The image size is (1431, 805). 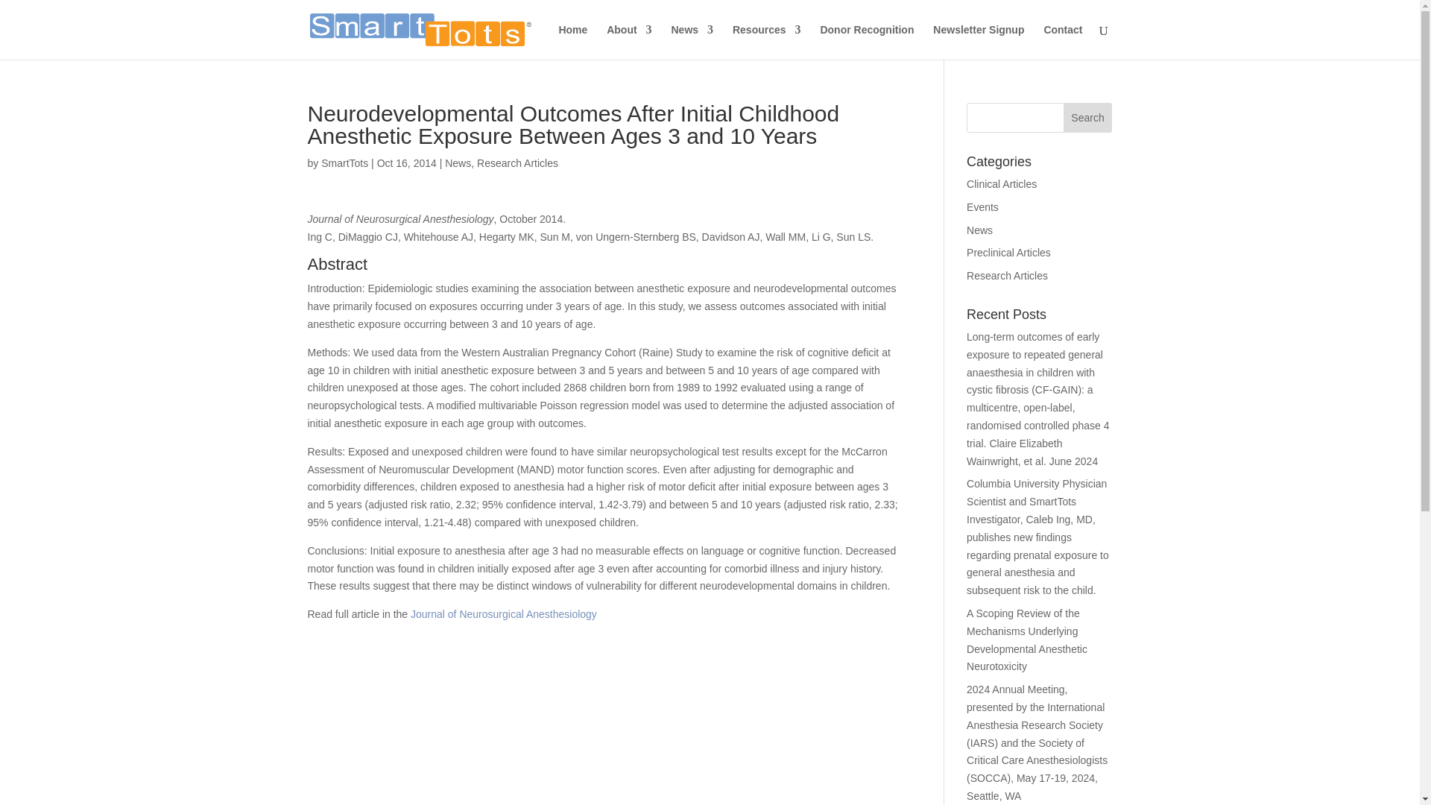 I want to click on Newsletter Signup, so click(x=978, y=42).